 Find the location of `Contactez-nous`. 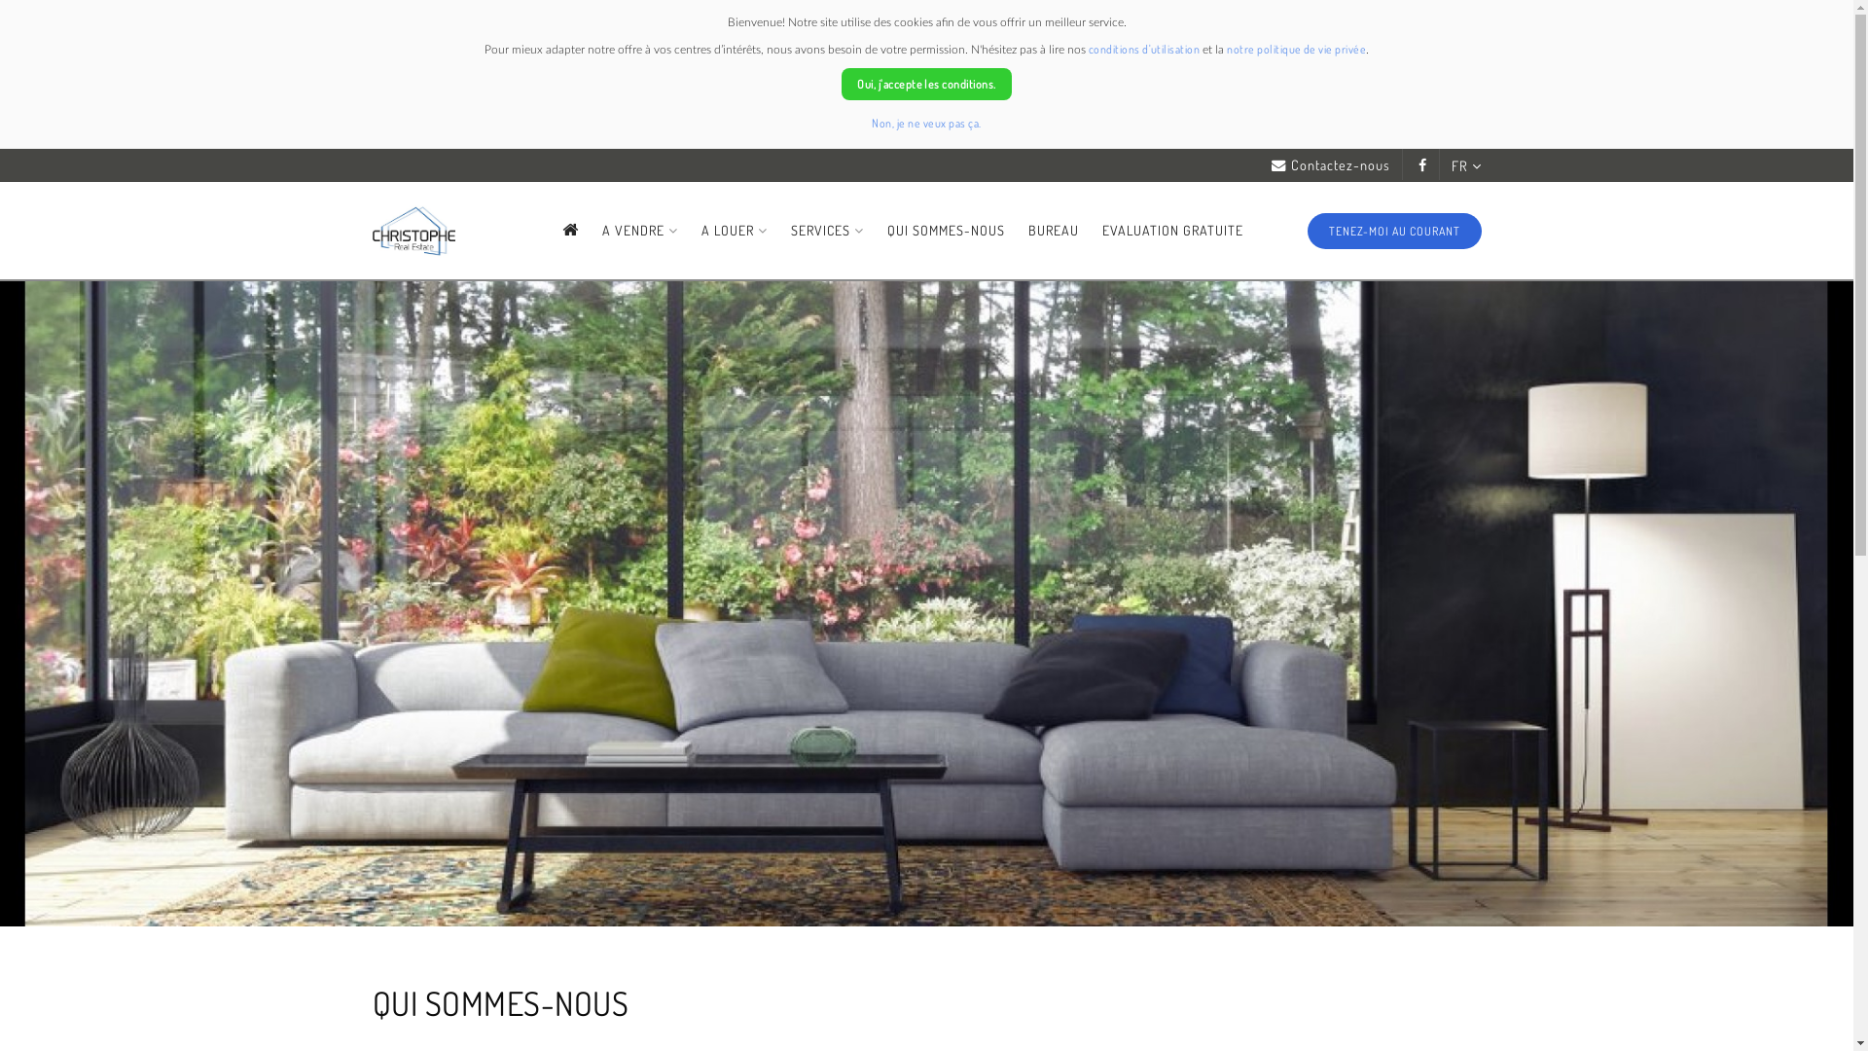

Contactez-nous is located at coordinates (1331, 165).